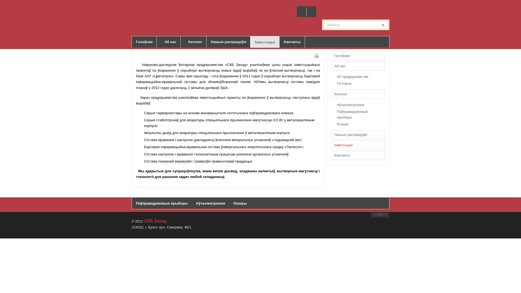 The width and height of the screenshot is (521, 293). I want to click on ru, so click(302, 12).